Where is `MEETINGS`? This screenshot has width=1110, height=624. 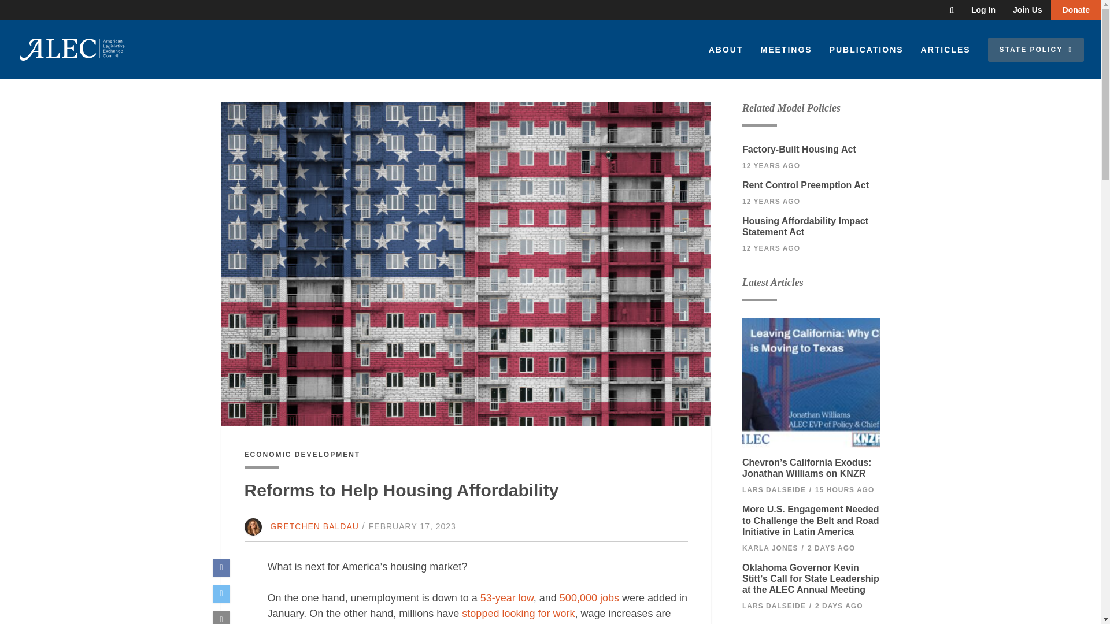
MEETINGS is located at coordinates (785, 50).